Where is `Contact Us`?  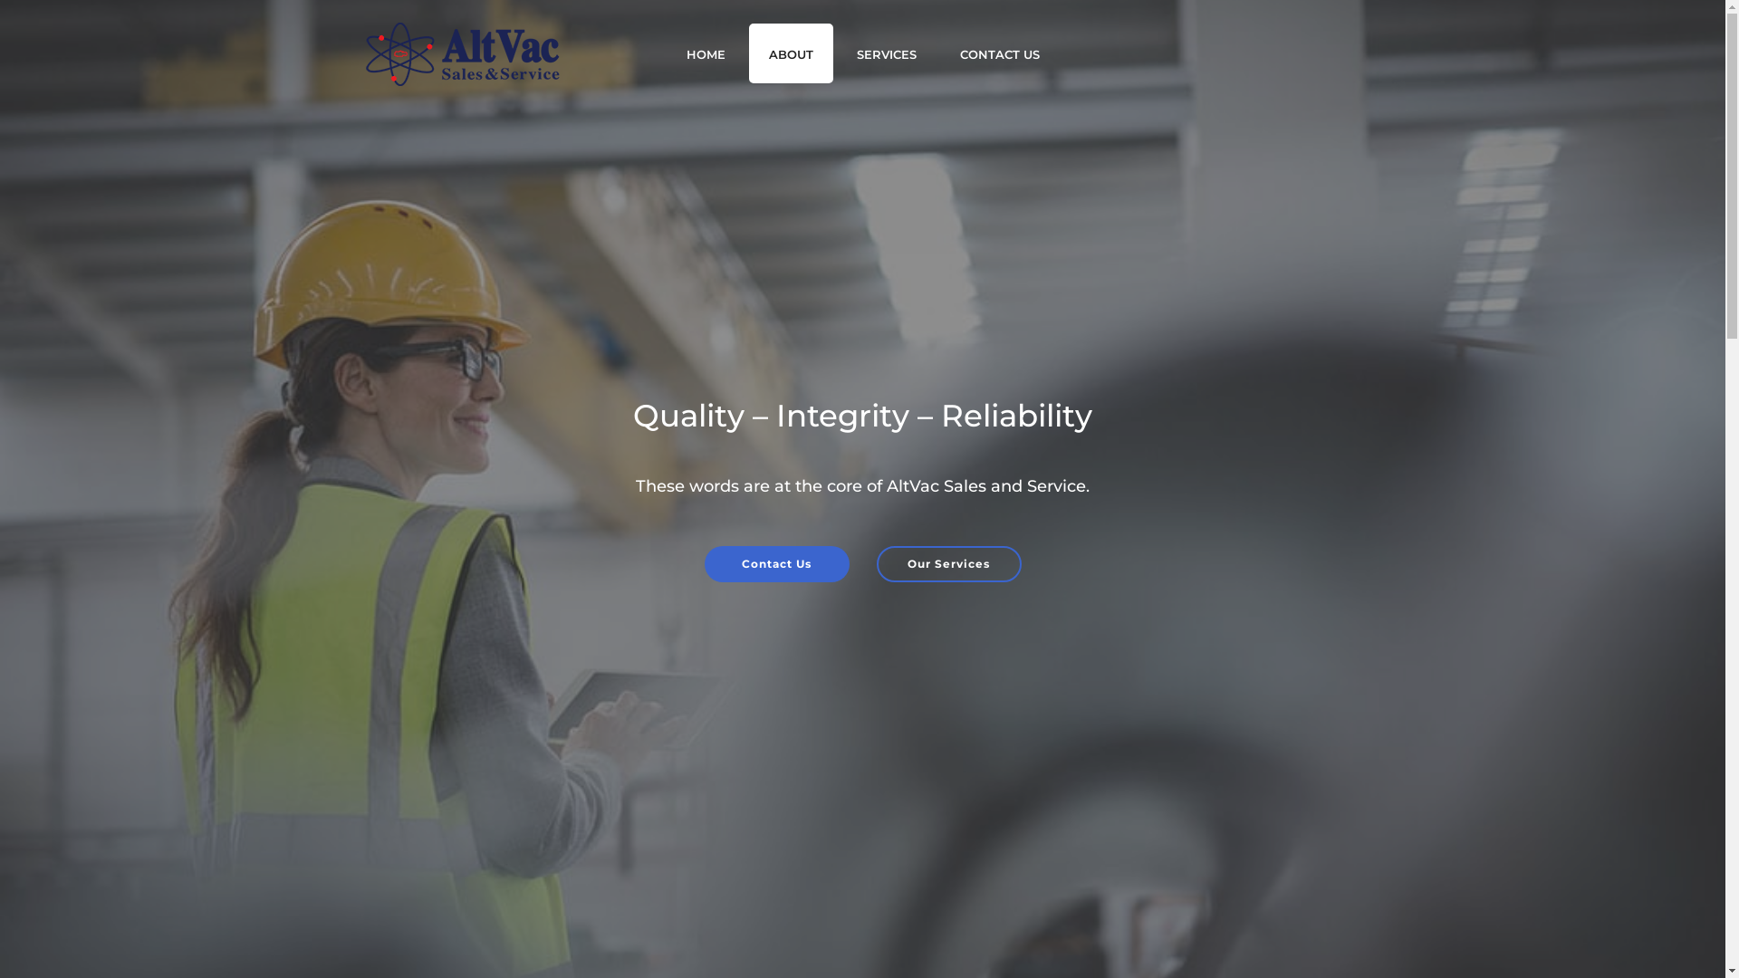
Contact Us is located at coordinates (777, 564).